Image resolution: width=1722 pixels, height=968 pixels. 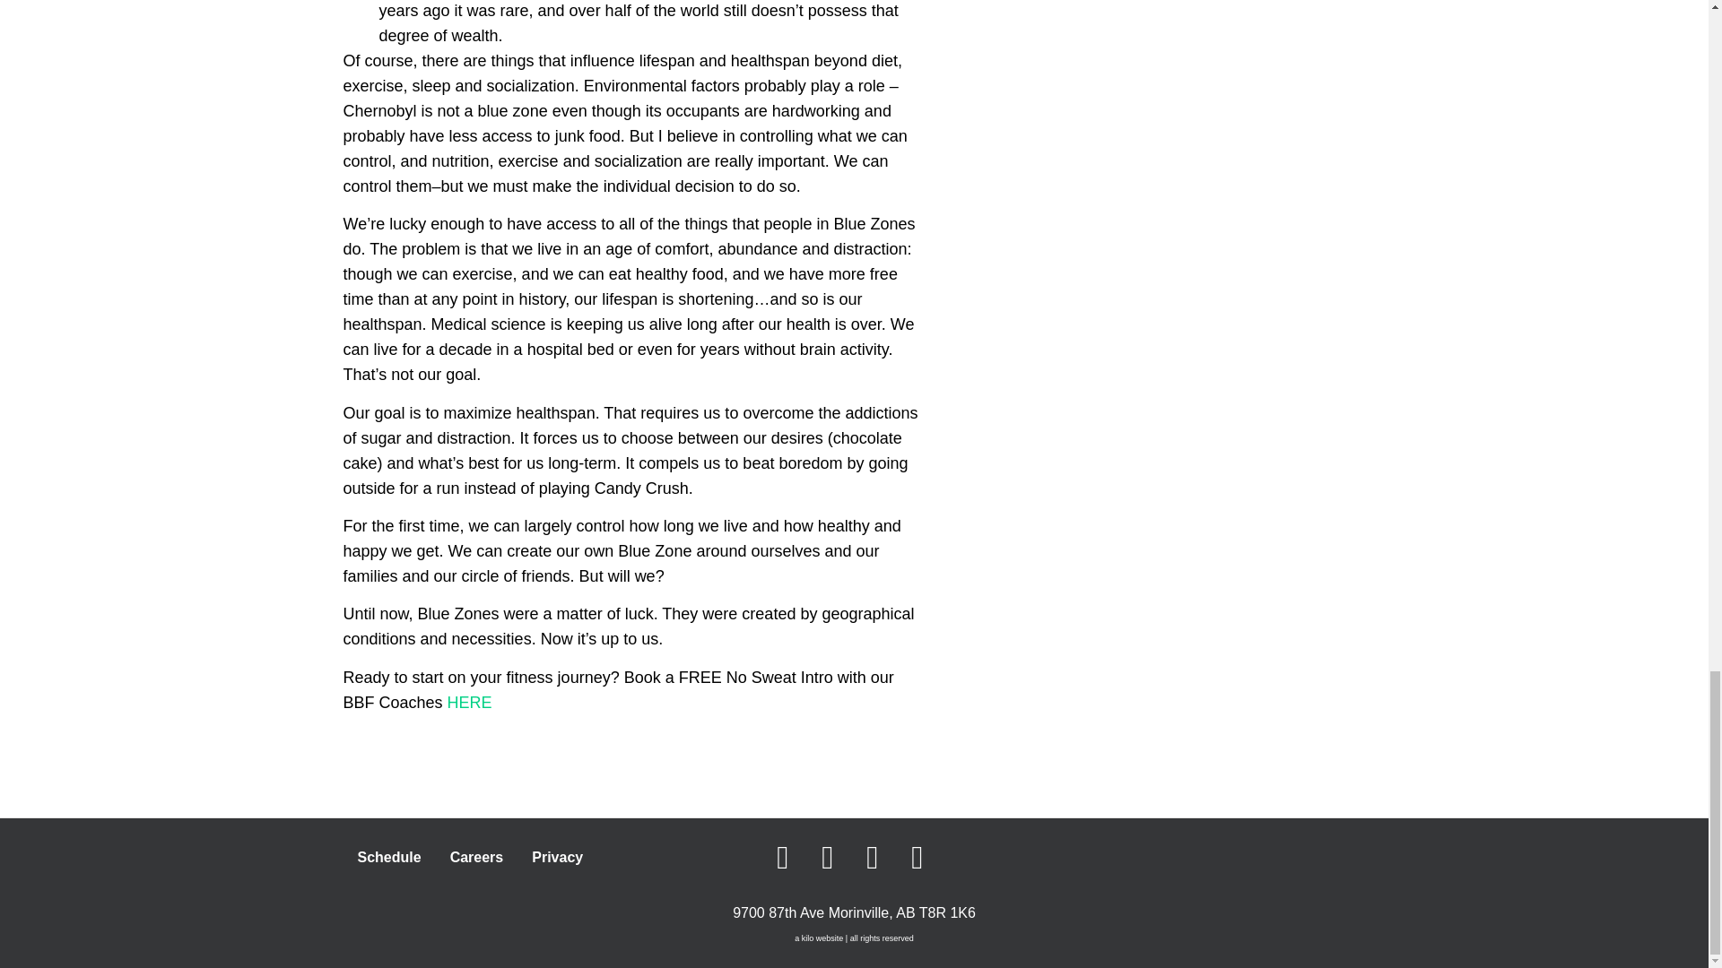 What do you see at coordinates (558, 857) in the screenshot?
I see `Privacy` at bounding box center [558, 857].